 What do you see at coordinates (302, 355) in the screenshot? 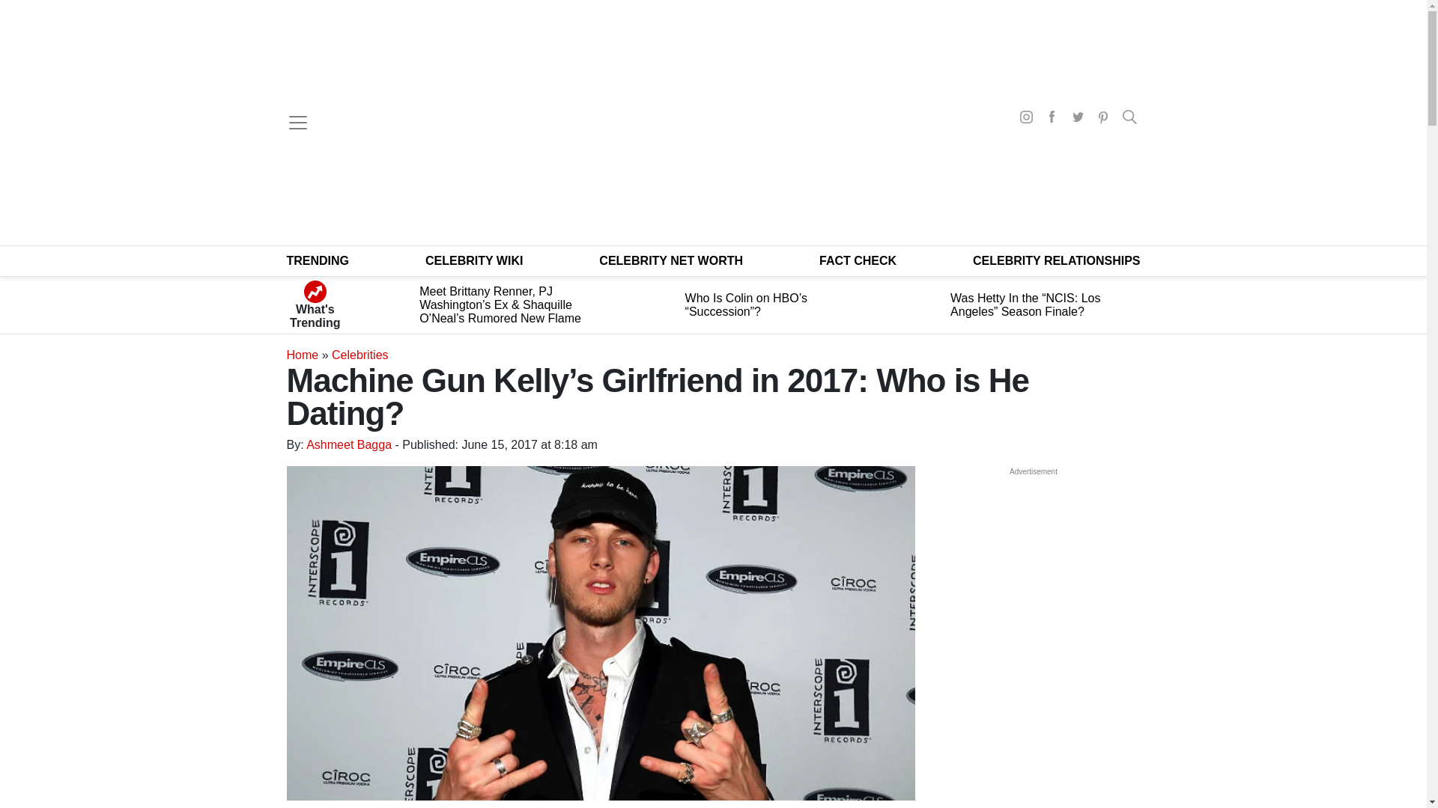
I see `Home` at bounding box center [302, 355].